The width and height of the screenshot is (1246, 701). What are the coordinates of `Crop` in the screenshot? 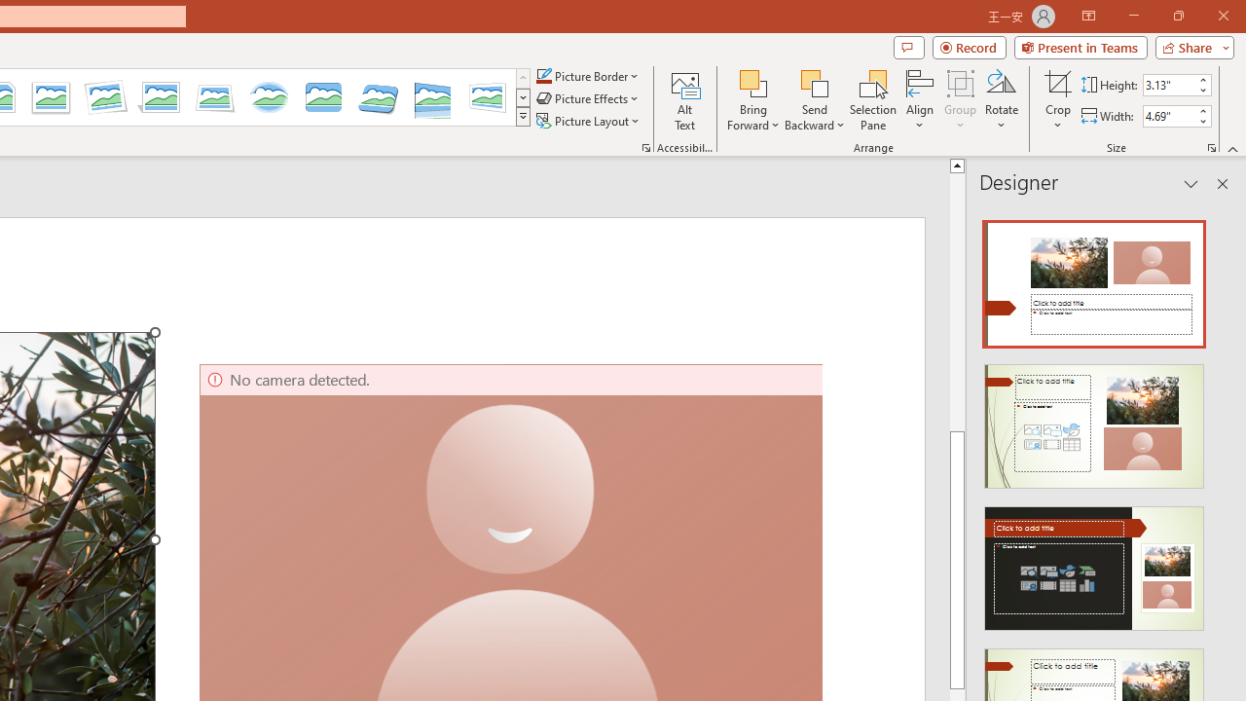 It's located at (1058, 99).